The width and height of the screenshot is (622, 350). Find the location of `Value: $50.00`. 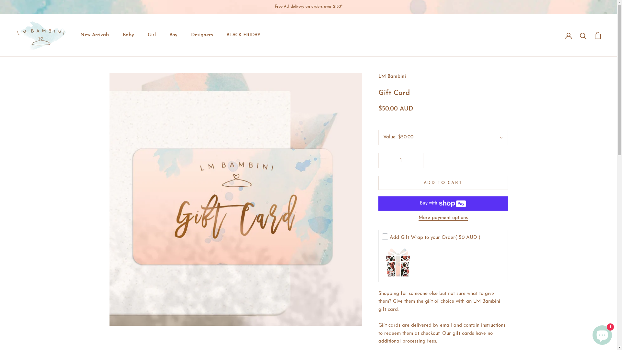

Value: $50.00 is located at coordinates (443, 137).